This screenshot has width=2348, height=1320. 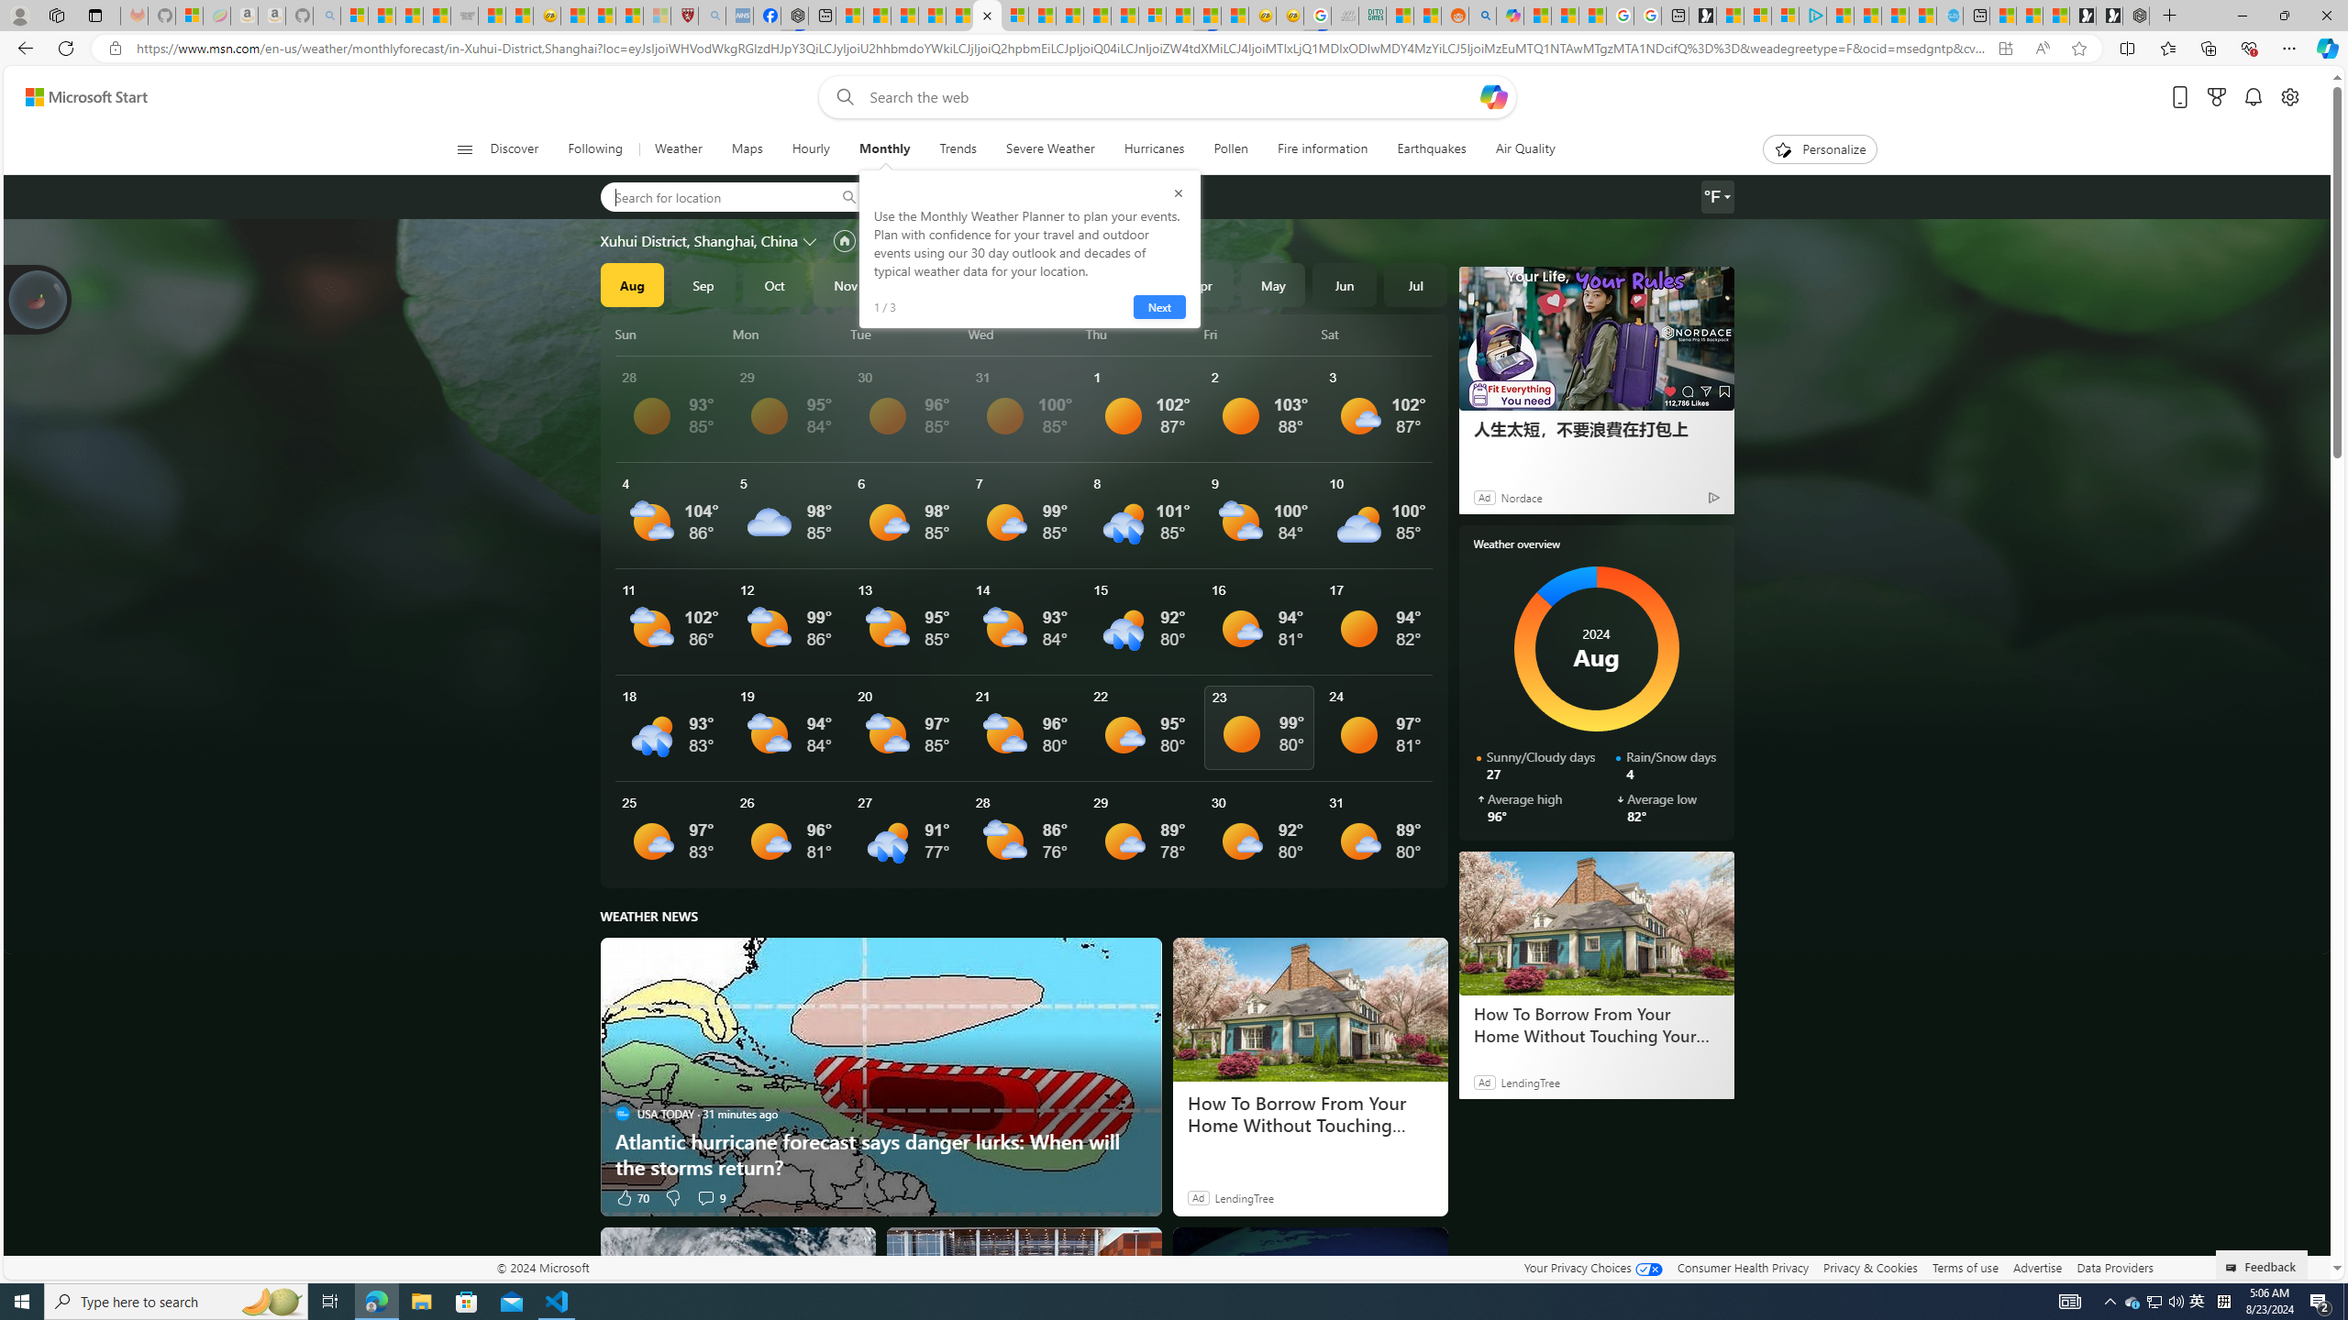 What do you see at coordinates (75, 97) in the screenshot?
I see `Skip to footer` at bounding box center [75, 97].